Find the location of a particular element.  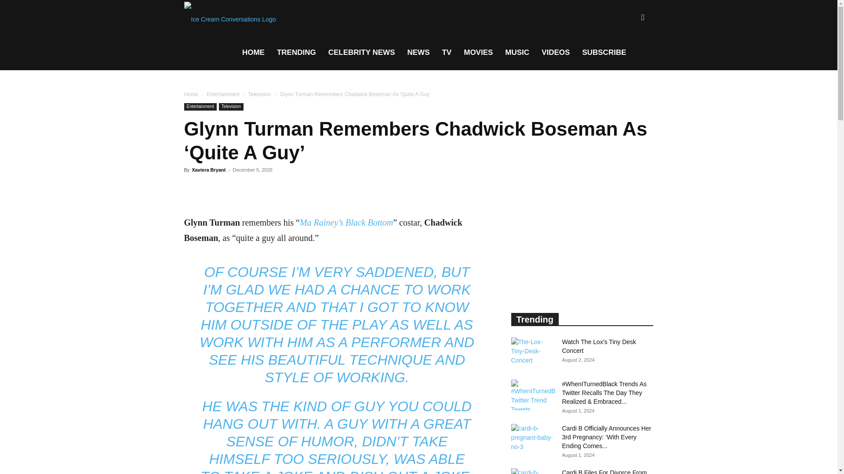

Search is located at coordinates (629, 60).